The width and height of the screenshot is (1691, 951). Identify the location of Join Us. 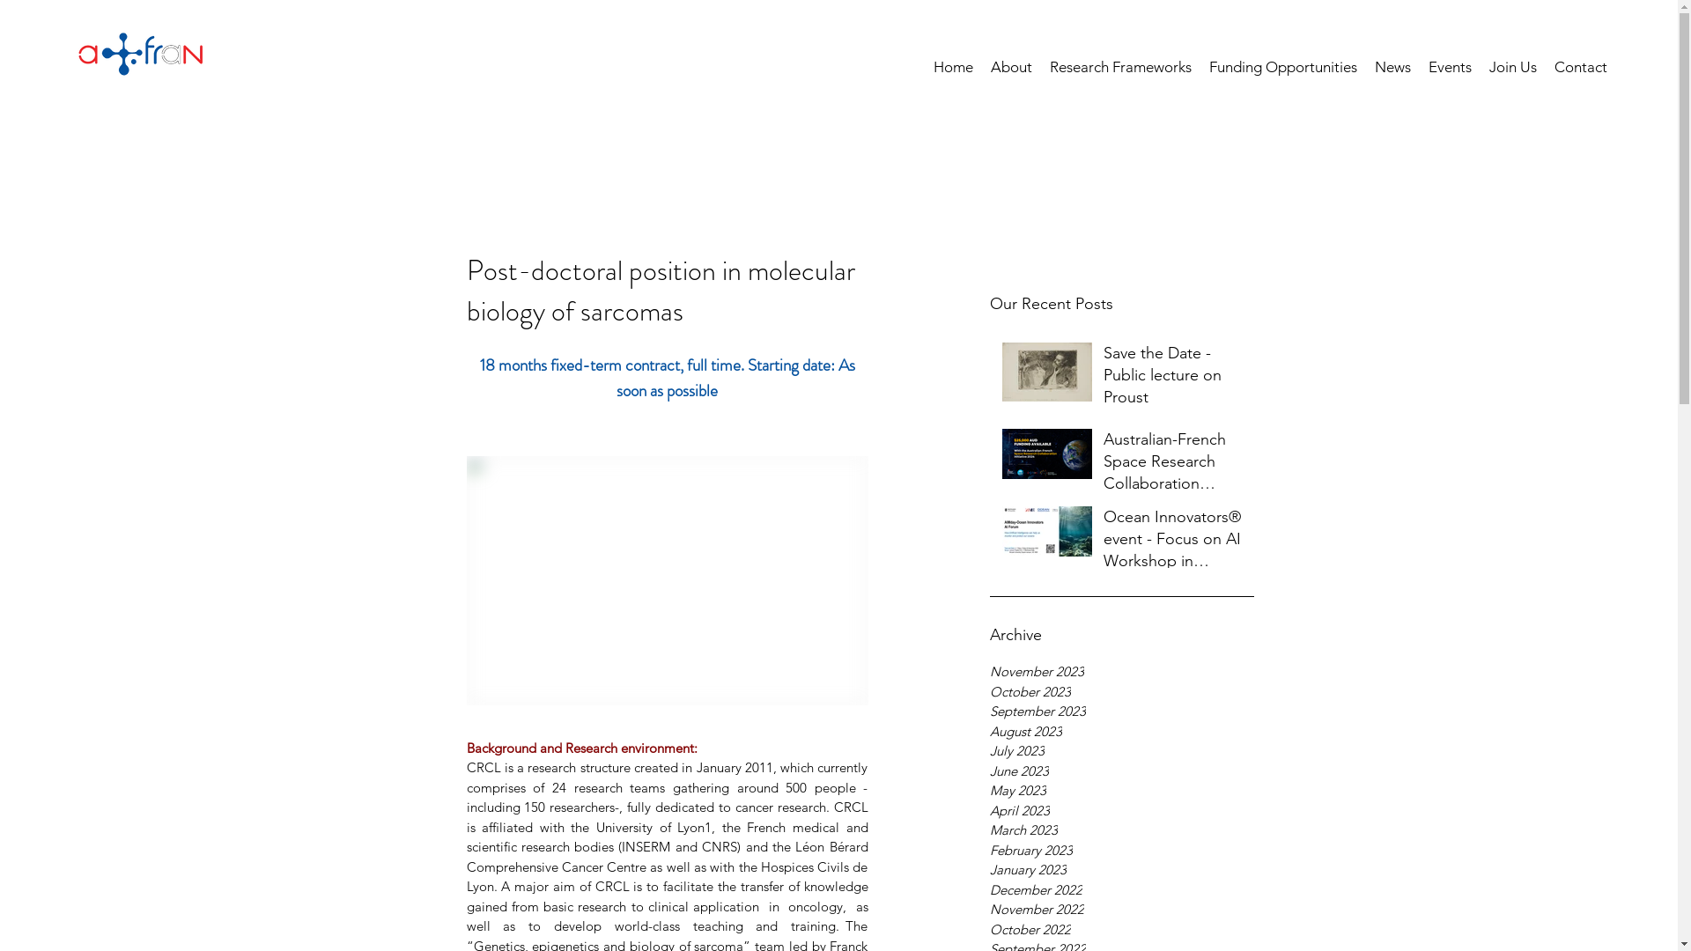
(1513, 67).